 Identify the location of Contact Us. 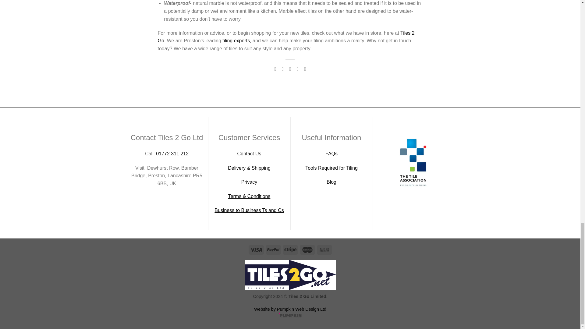
(249, 154).